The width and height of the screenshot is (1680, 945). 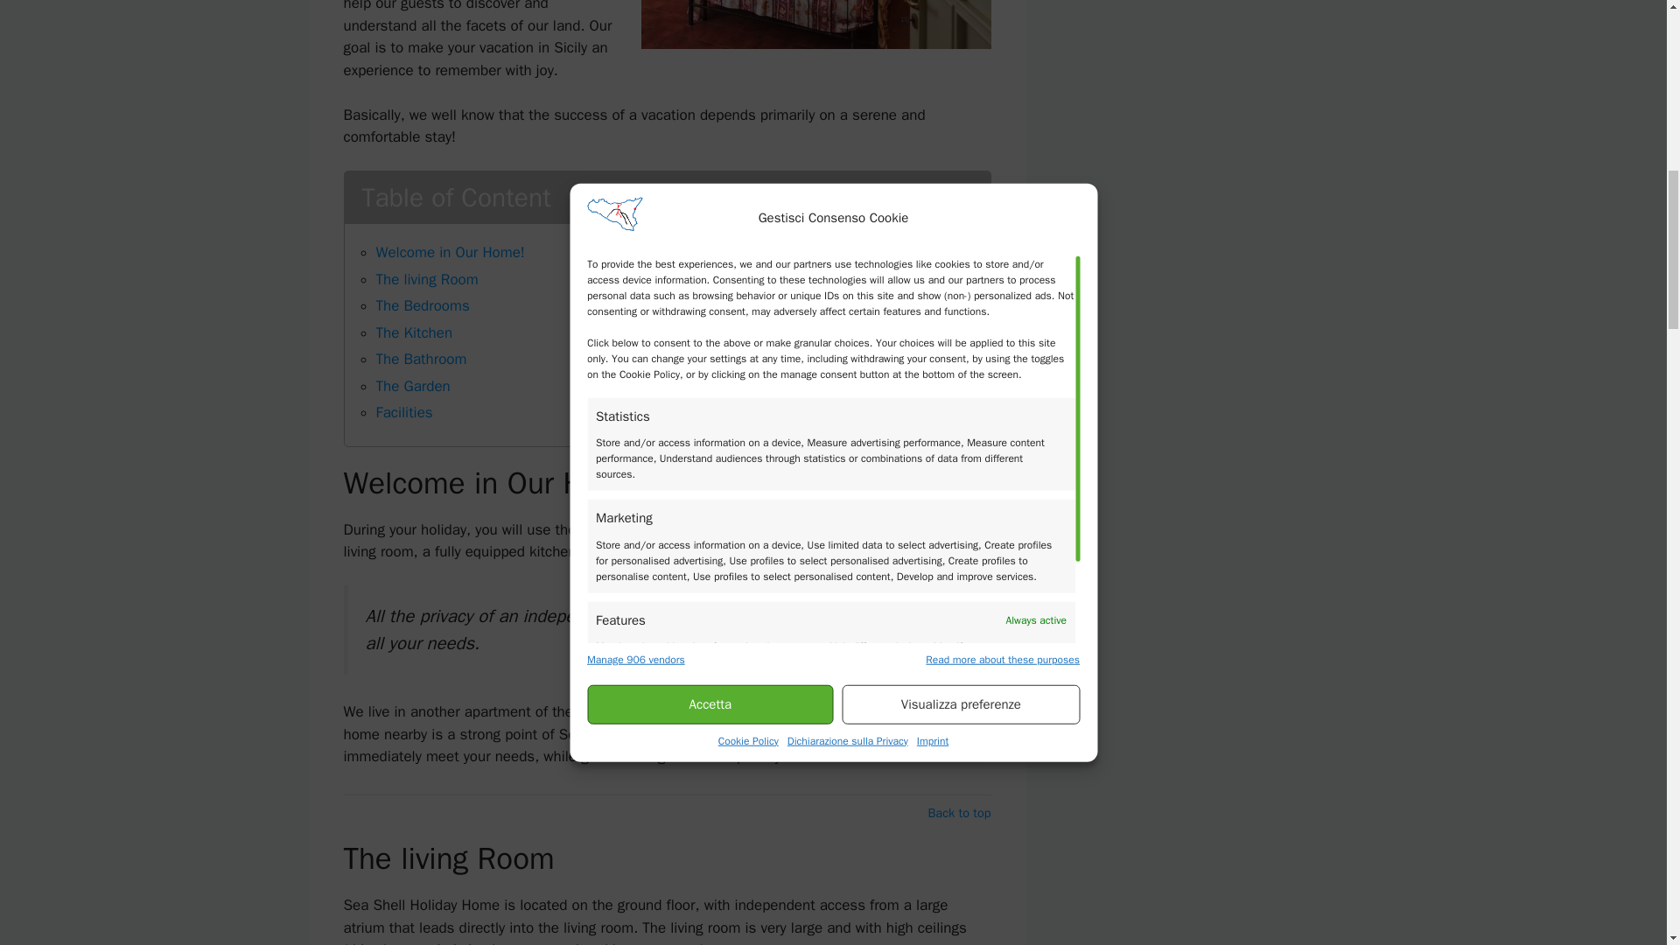 What do you see at coordinates (415, 332) in the screenshot?
I see `The Kitchen` at bounding box center [415, 332].